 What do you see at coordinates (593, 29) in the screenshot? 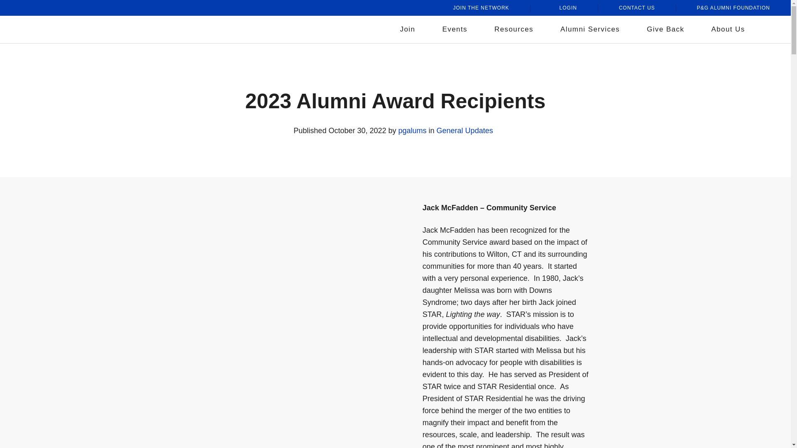
I see `Alumni Services` at bounding box center [593, 29].